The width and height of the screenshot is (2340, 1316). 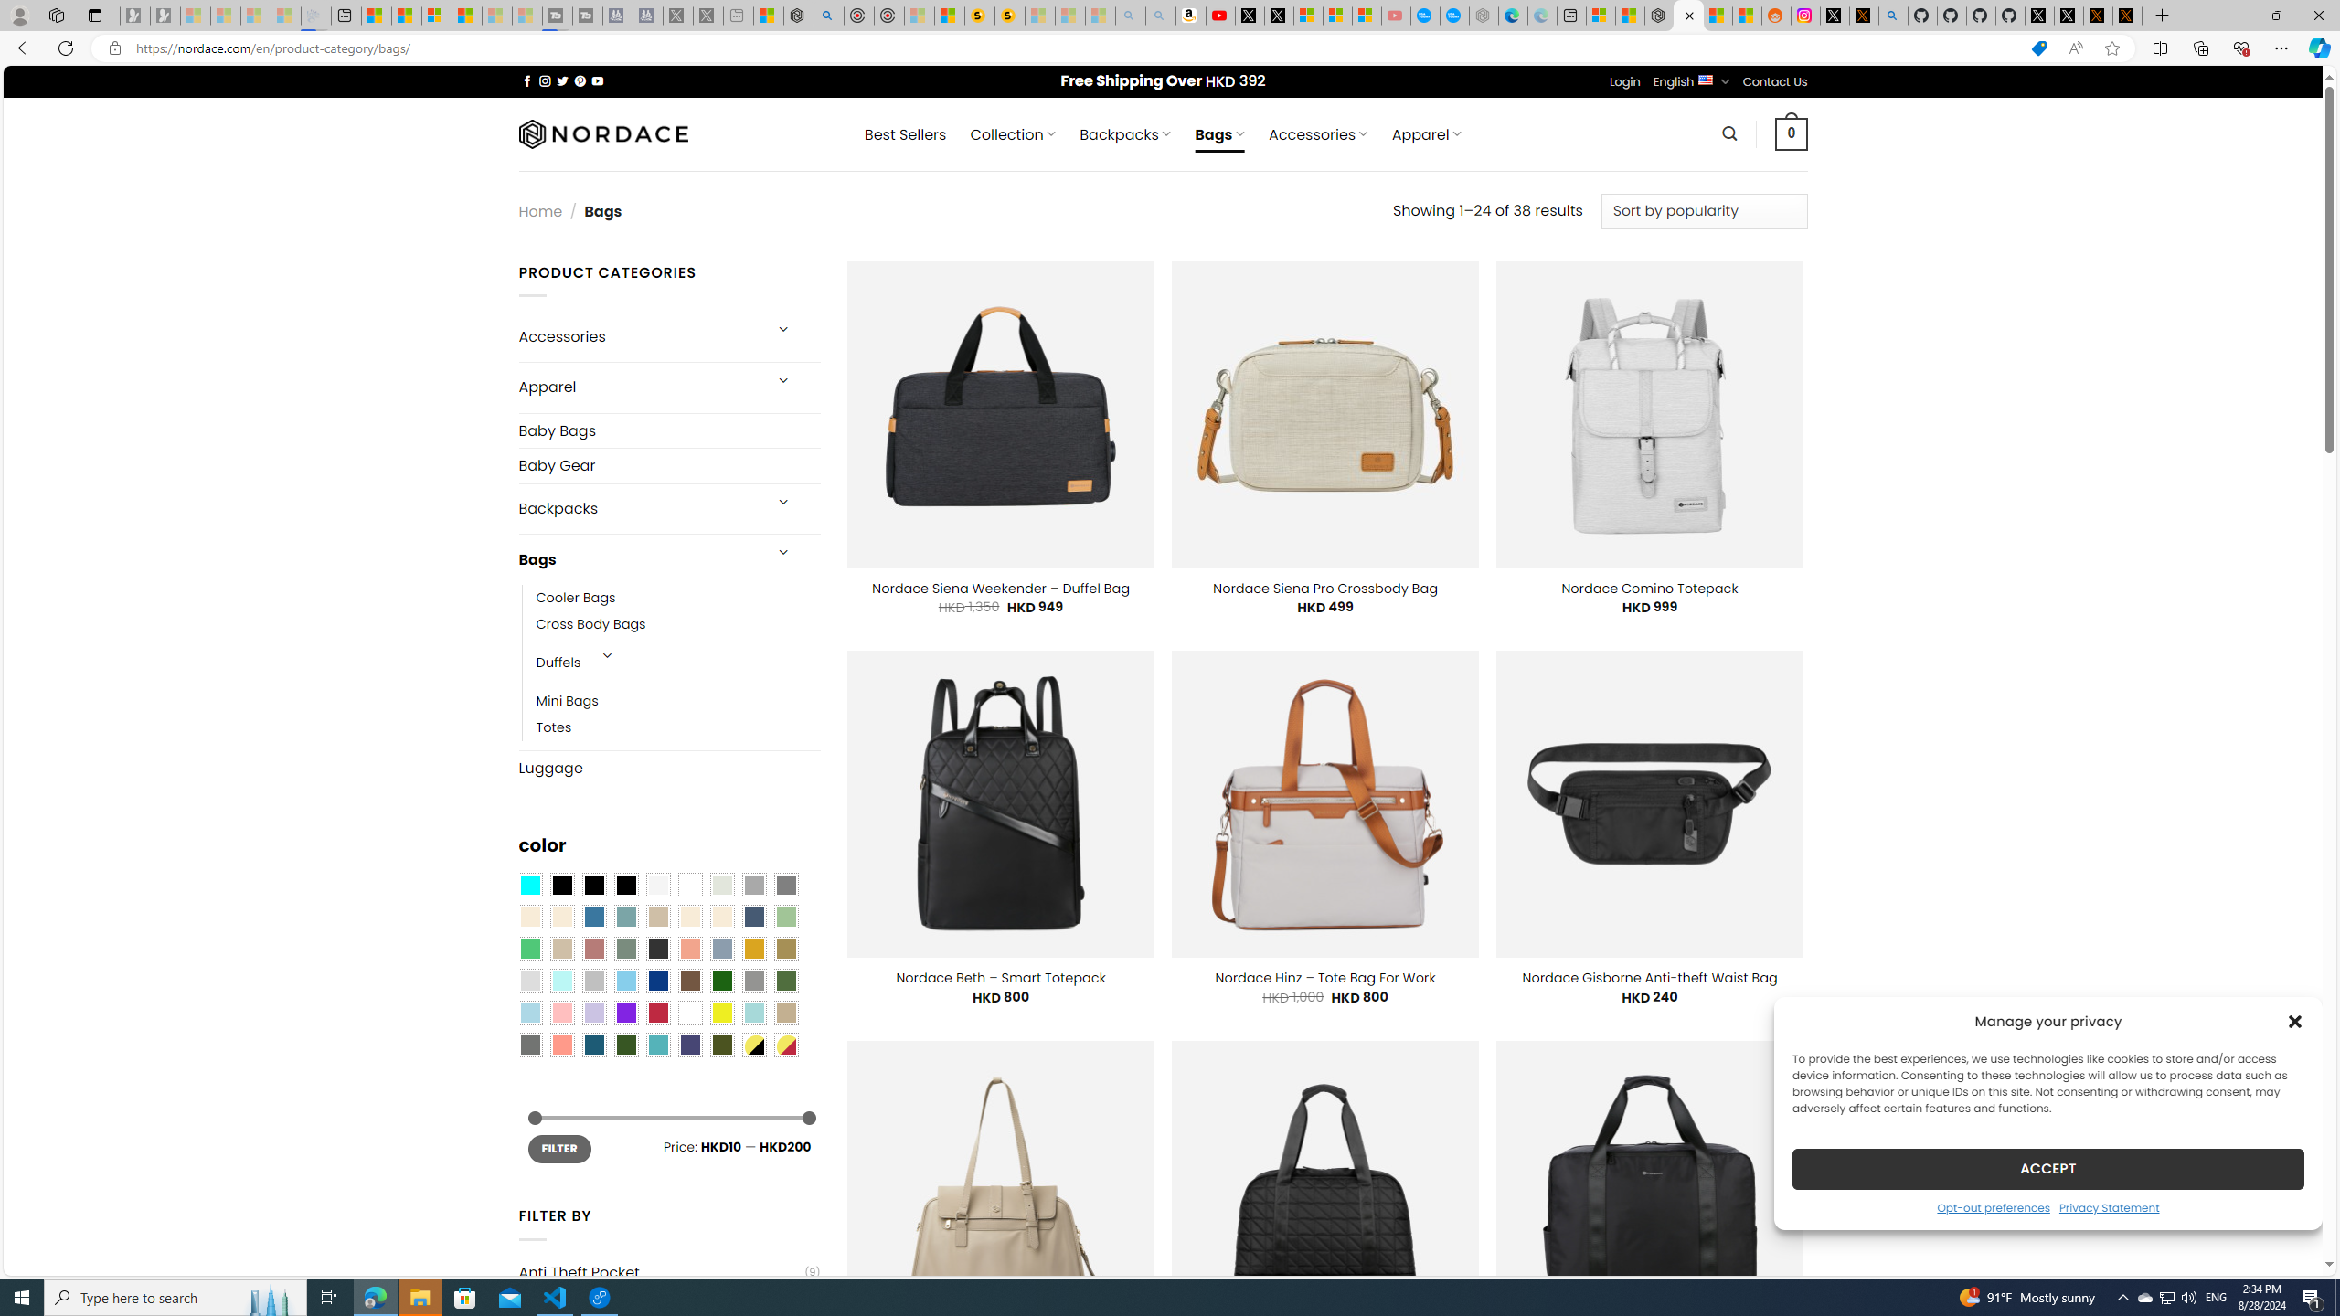 What do you see at coordinates (1219, 16) in the screenshot?
I see `Day 1: Arriving in Yemen (surreal to be here) - YouTube` at bounding box center [1219, 16].